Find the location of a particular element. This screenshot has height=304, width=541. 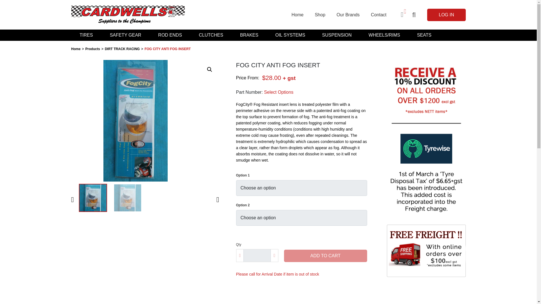

TIRES is located at coordinates (86, 35).